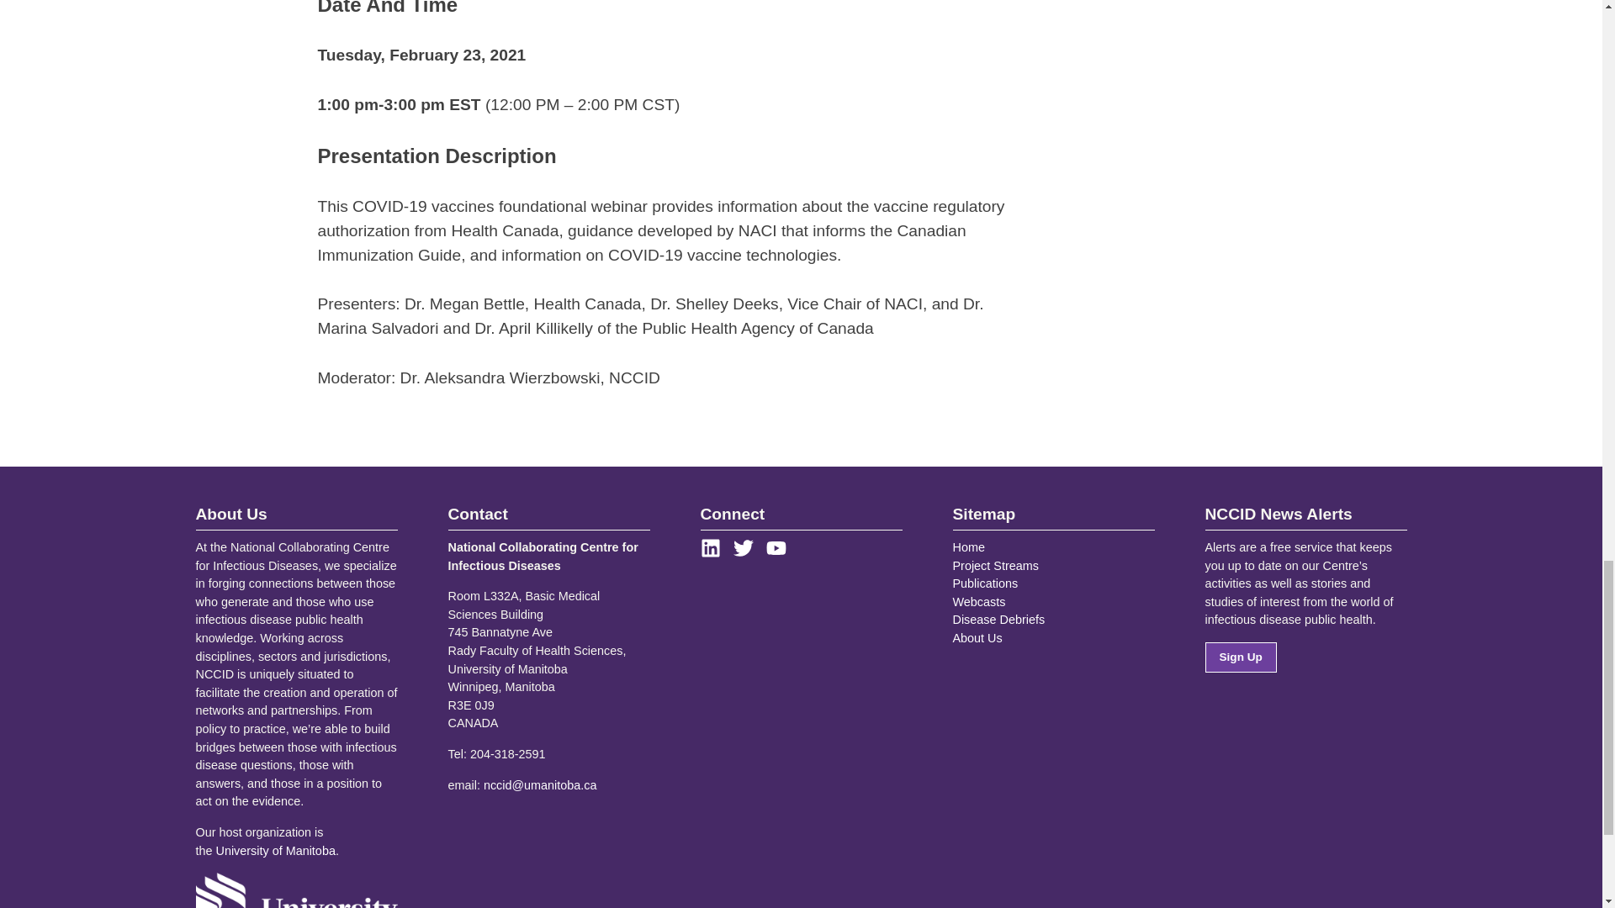 This screenshot has width=1615, height=908. What do you see at coordinates (995, 565) in the screenshot?
I see `Project Streams` at bounding box center [995, 565].